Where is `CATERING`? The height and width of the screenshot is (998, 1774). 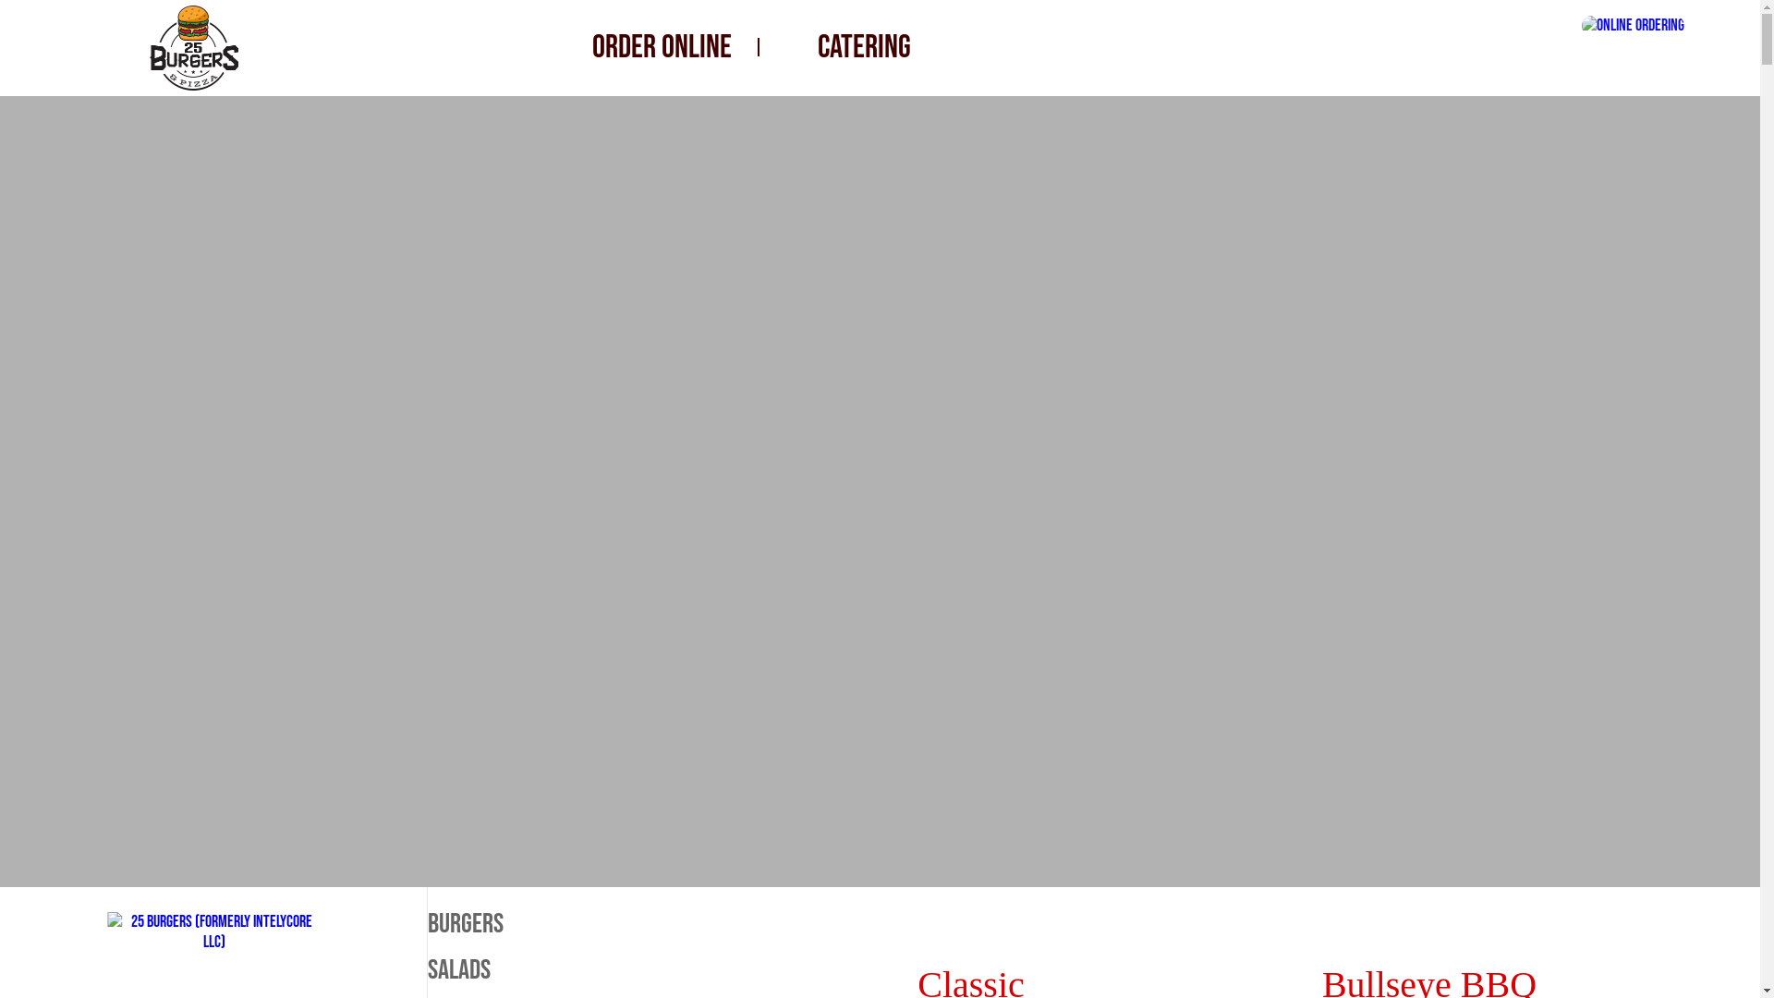 CATERING is located at coordinates (865, 48).